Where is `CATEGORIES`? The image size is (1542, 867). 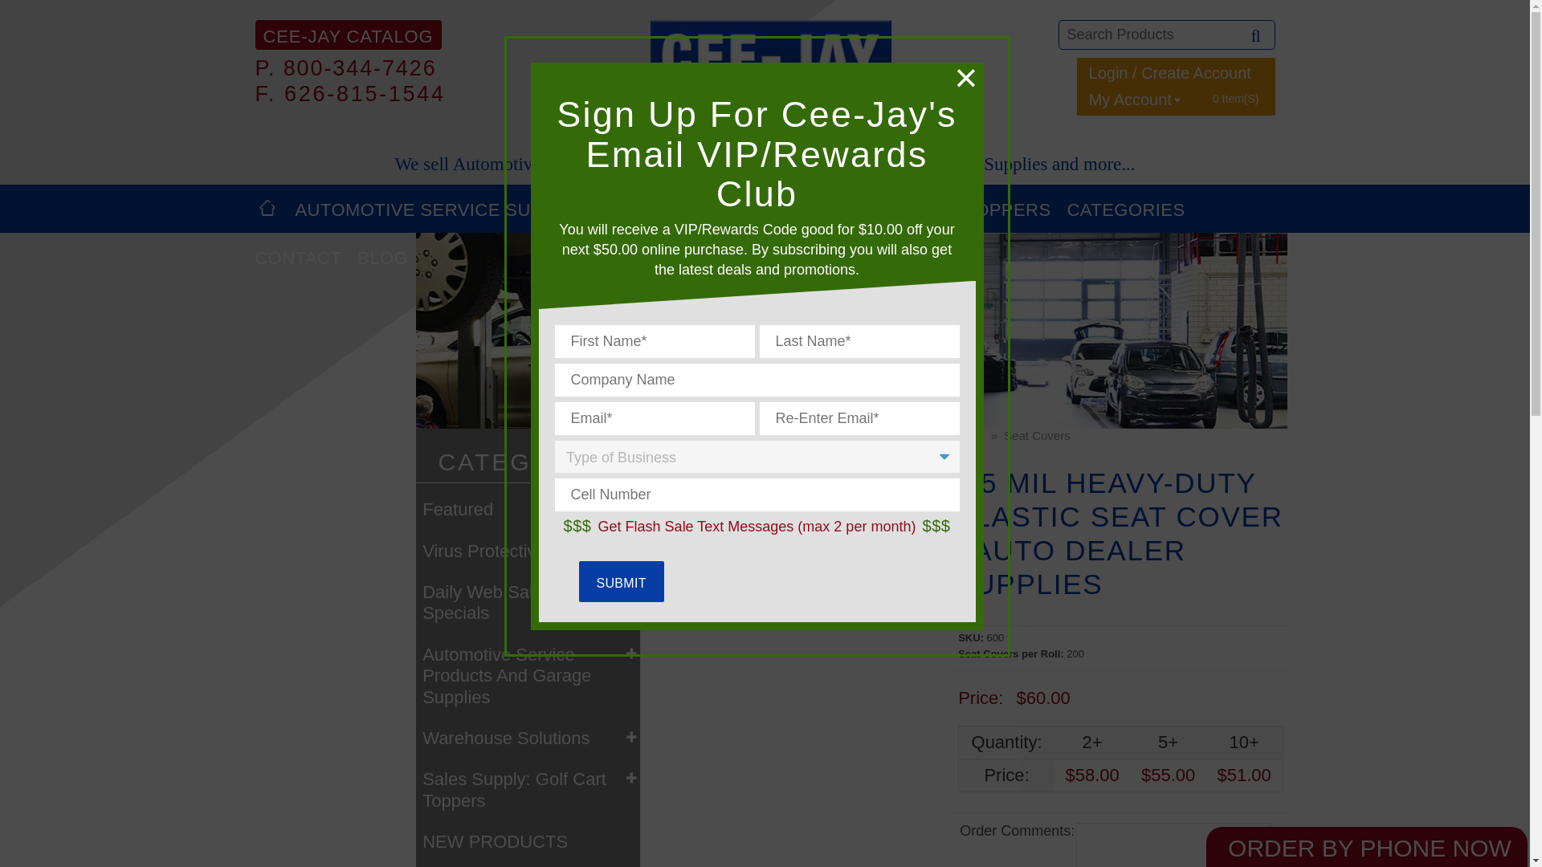 CATEGORIES is located at coordinates (1126, 209).